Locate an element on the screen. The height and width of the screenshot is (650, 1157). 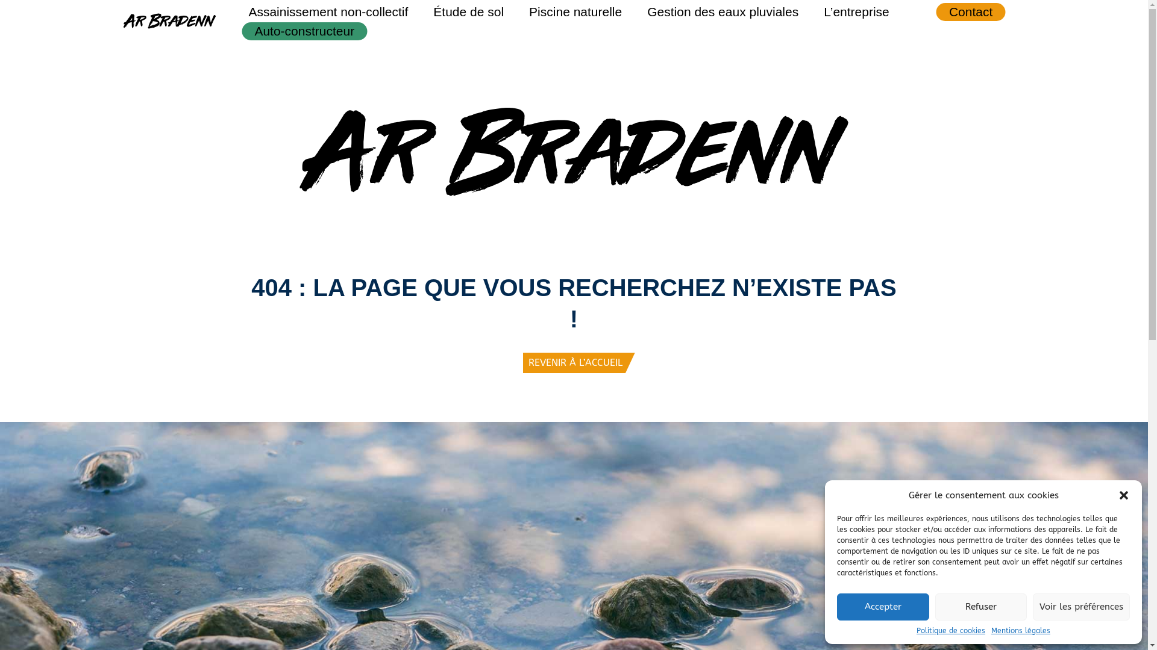
Contact is located at coordinates (971, 12).